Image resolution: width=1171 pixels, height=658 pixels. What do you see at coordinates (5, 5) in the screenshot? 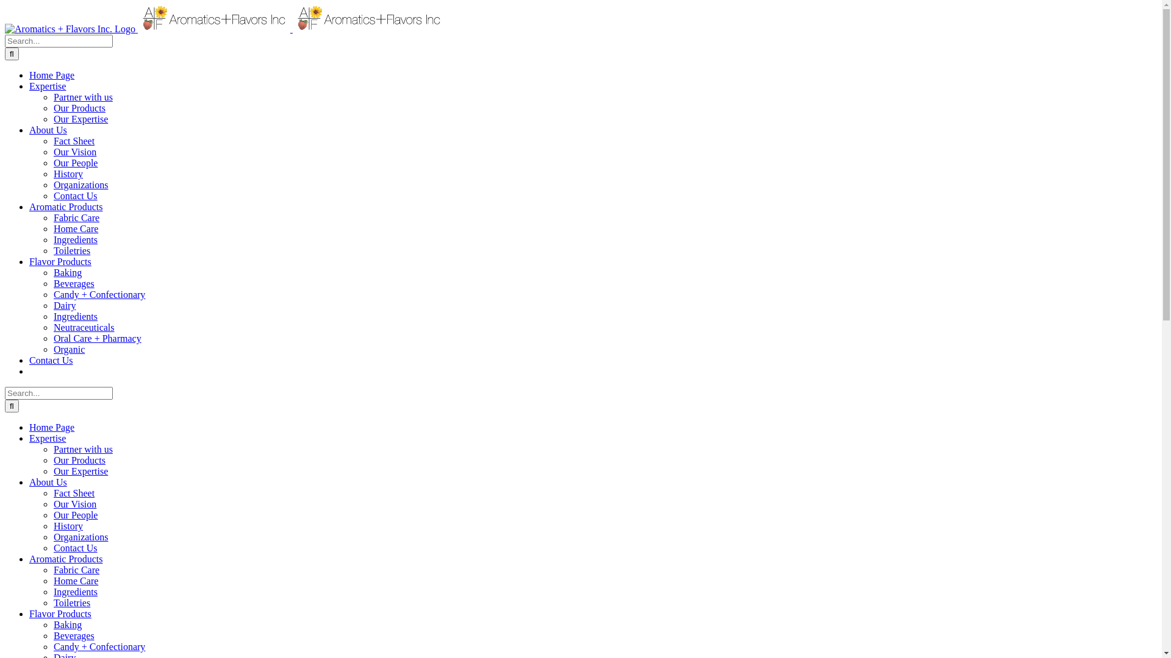
I see `Skip to content` at bounding box center [5, 5].